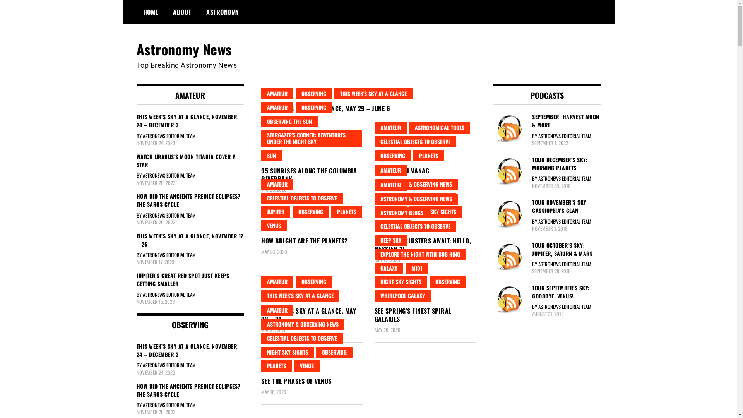  I want to click on CELESTIAL OBJECTS TO OBSERVE, so click(416, 198).